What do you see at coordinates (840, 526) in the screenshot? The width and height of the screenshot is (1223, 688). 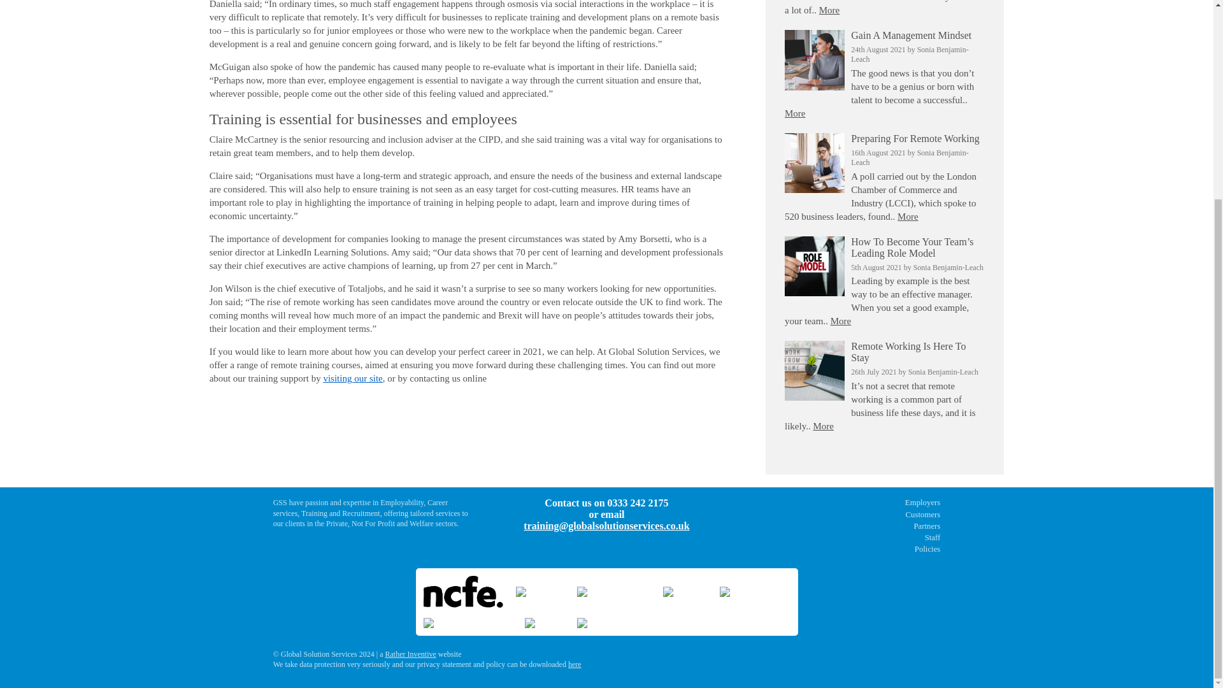 I see `Partners` at bounding box center [840, 526].